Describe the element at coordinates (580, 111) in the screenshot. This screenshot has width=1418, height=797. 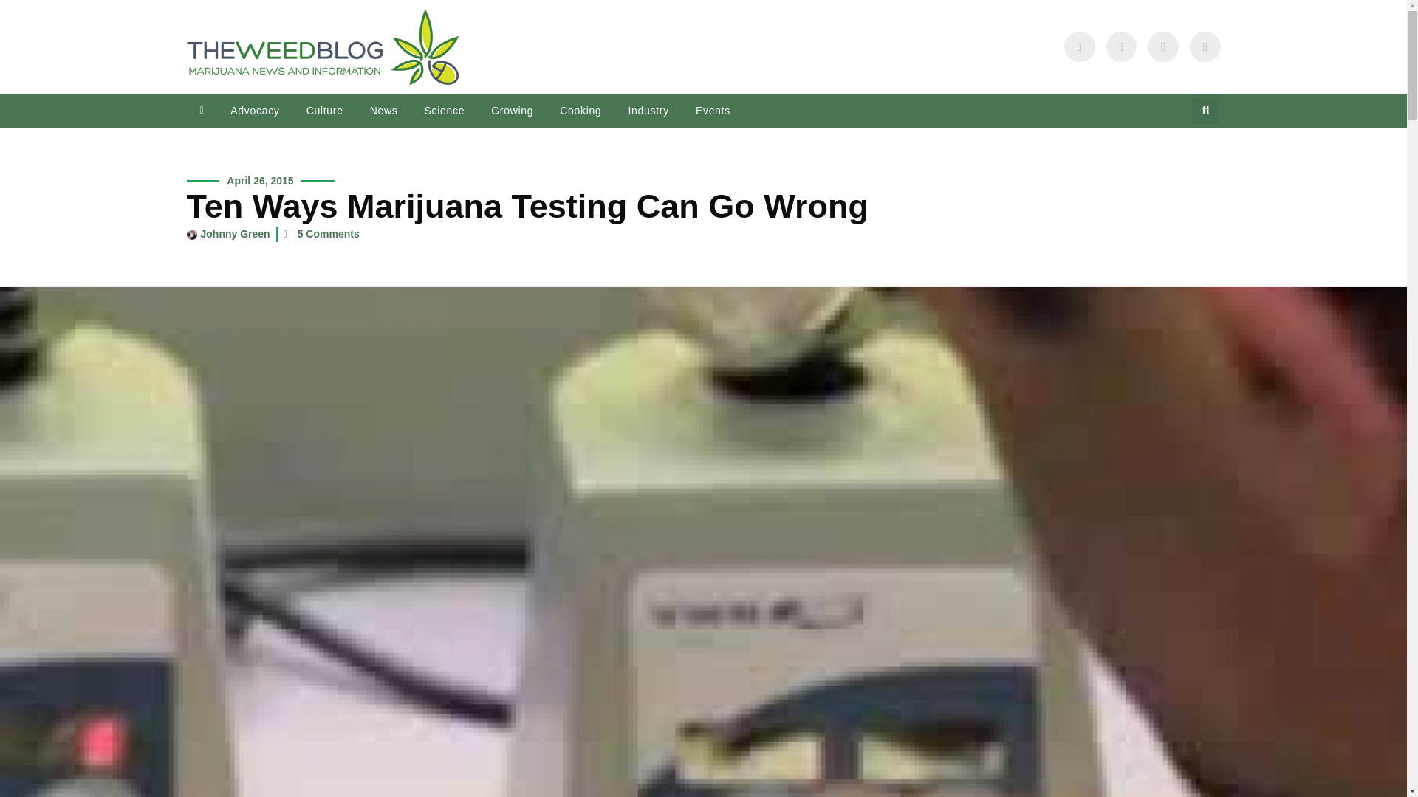
I see `Cooking` at that location.